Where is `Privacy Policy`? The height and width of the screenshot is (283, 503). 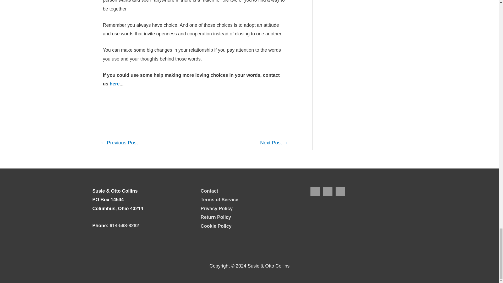
Privacy Policy is located at coordinates (216, 209).